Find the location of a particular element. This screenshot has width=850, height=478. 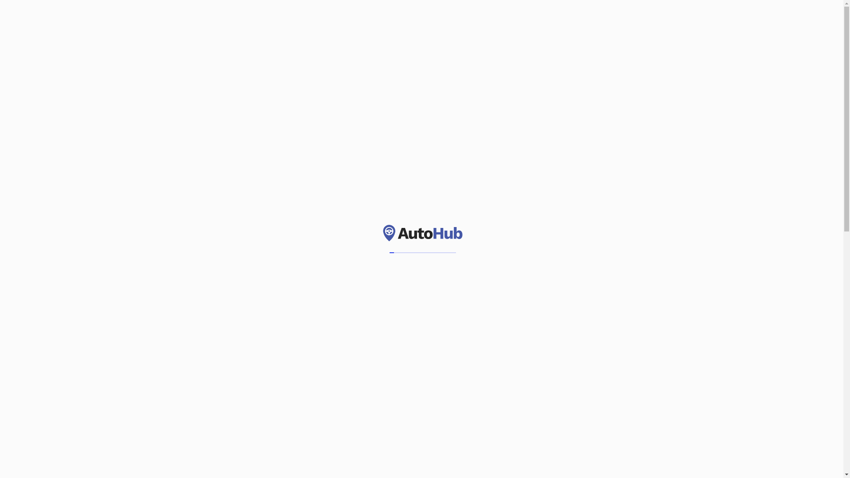

Body Details is located at coordinates (595, 383).